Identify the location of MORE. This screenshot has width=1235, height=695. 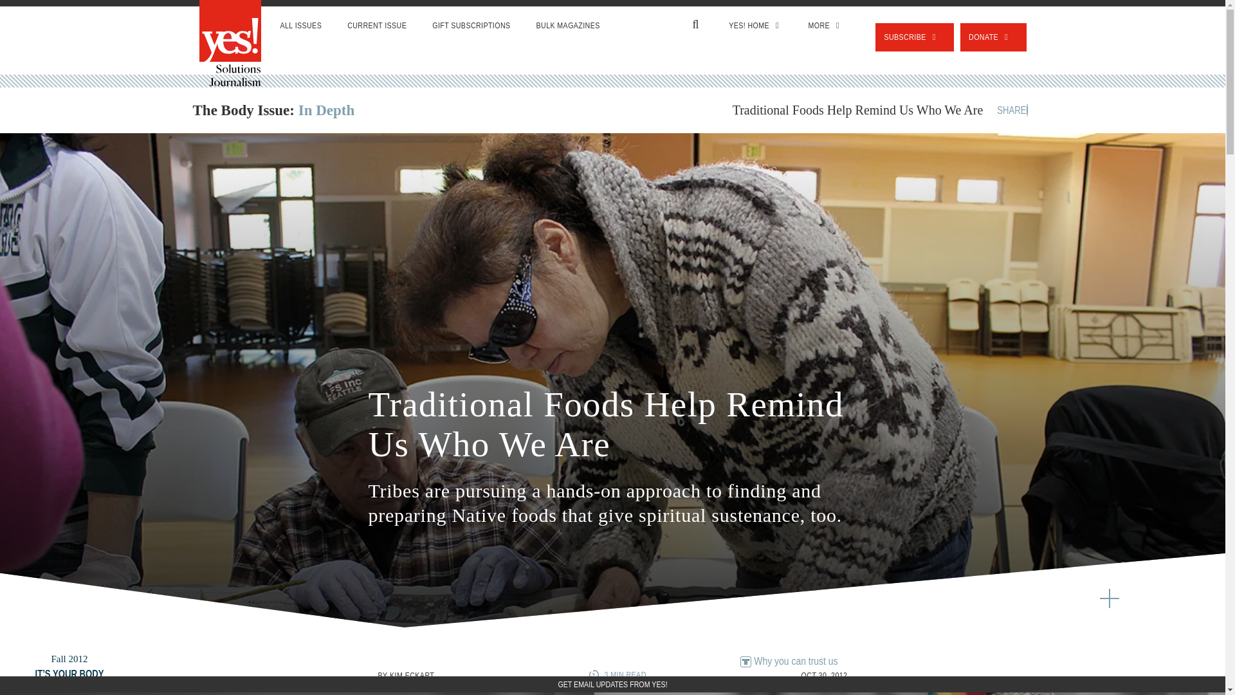
(825, 26).